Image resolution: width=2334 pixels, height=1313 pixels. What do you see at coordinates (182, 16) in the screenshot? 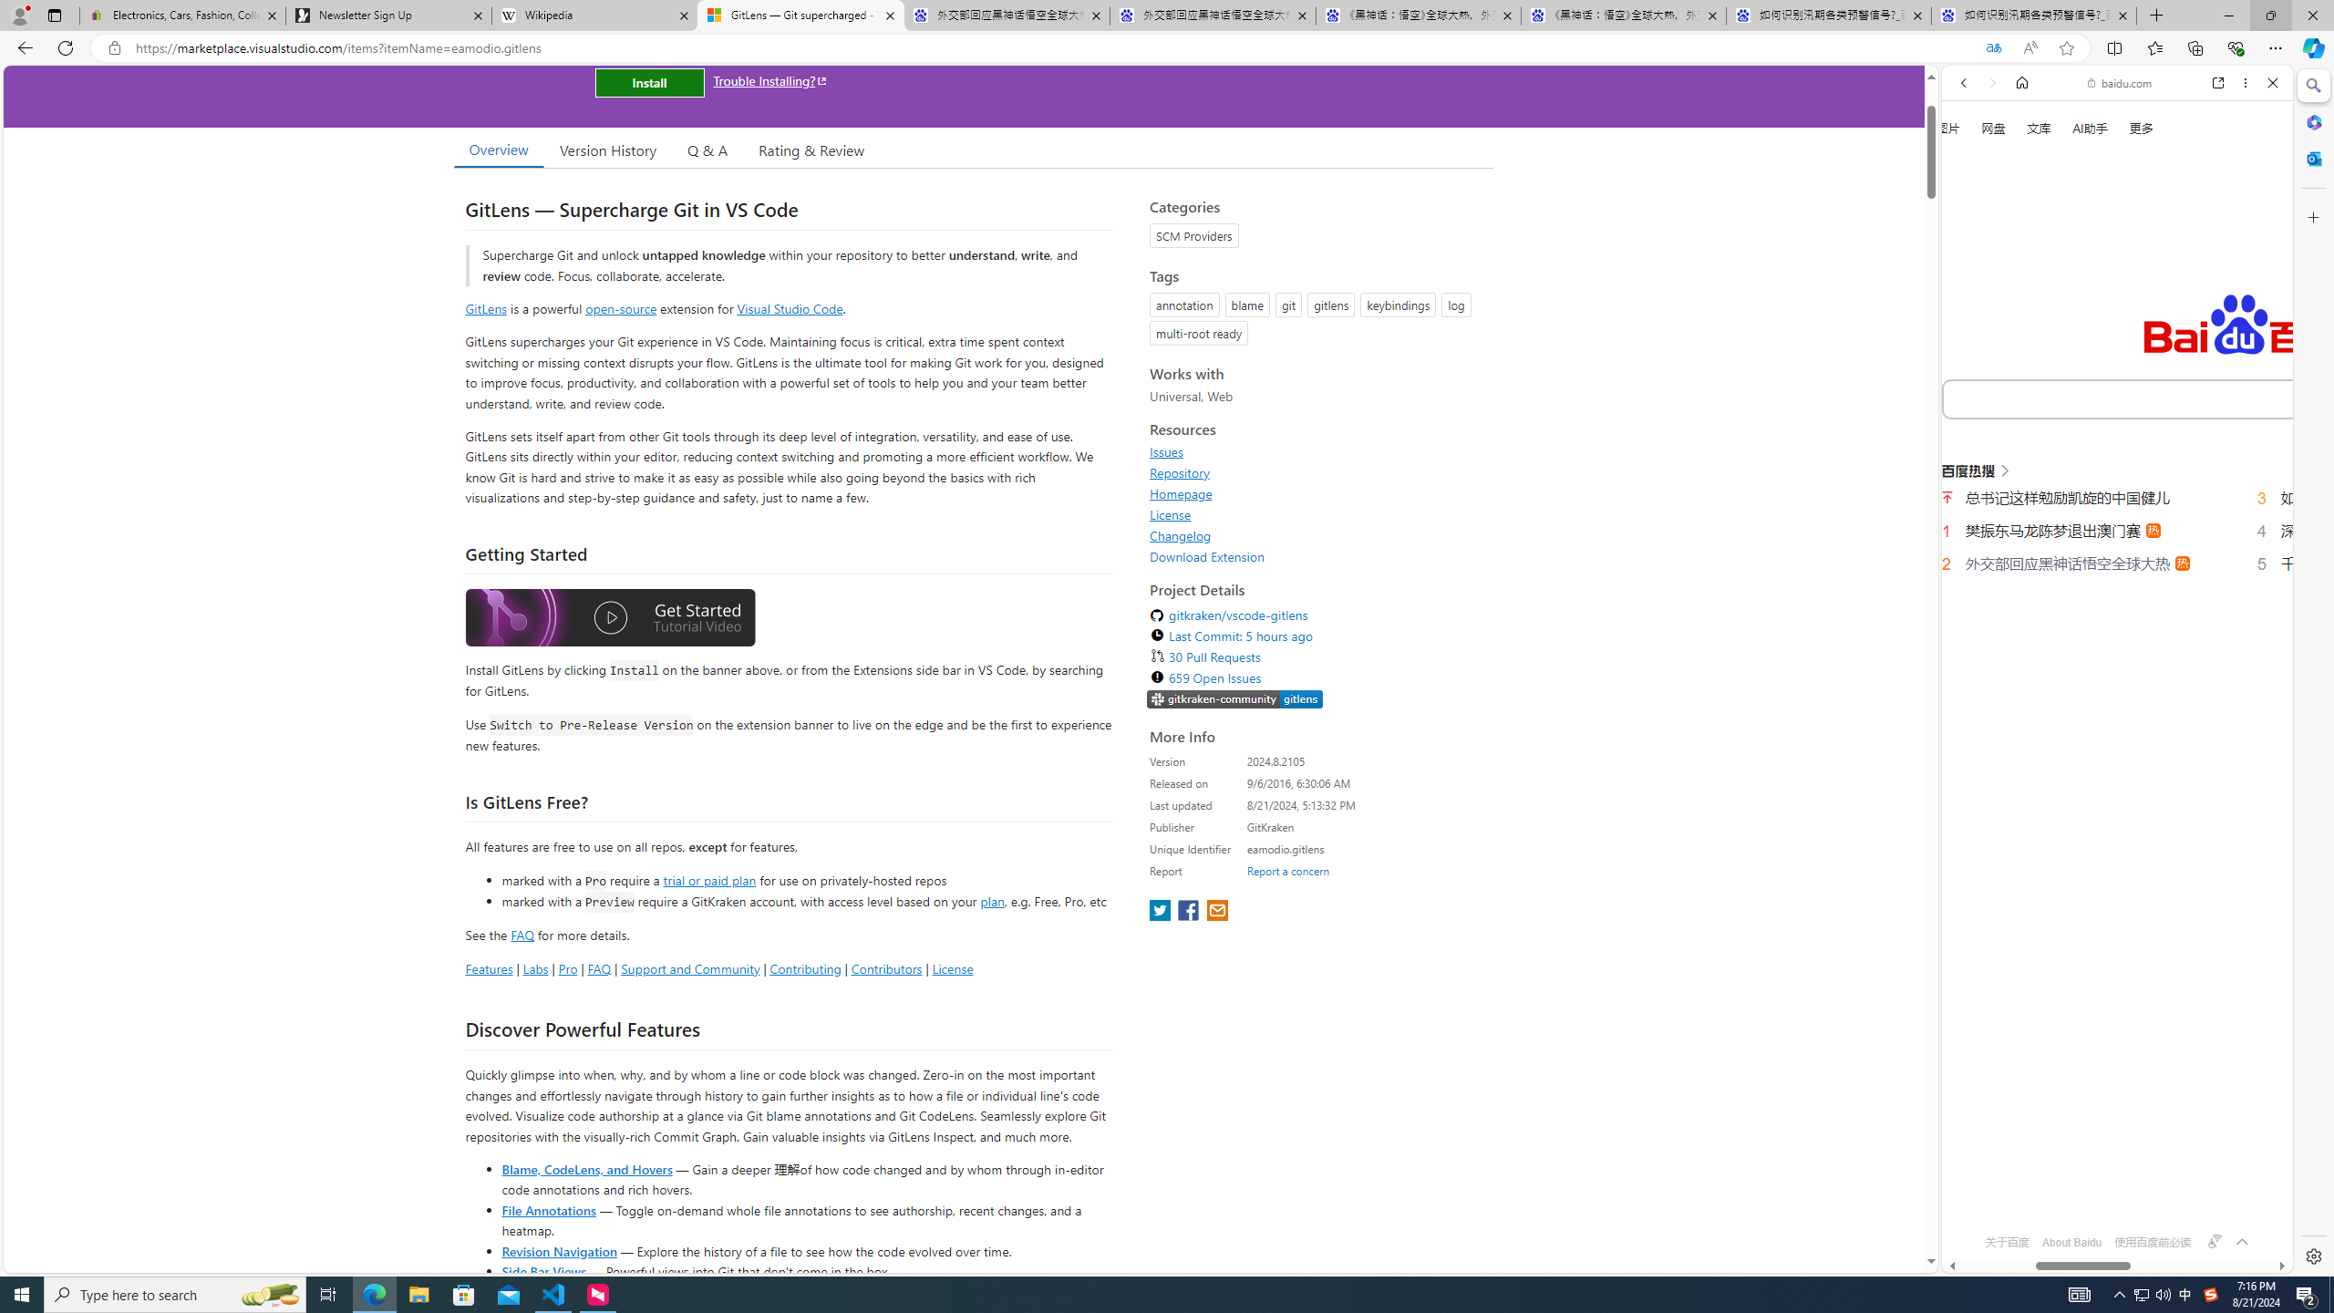
I see `Electronics, Cars, Fashion, Collectibles & More | eBay` at bounding box center [182, 16].